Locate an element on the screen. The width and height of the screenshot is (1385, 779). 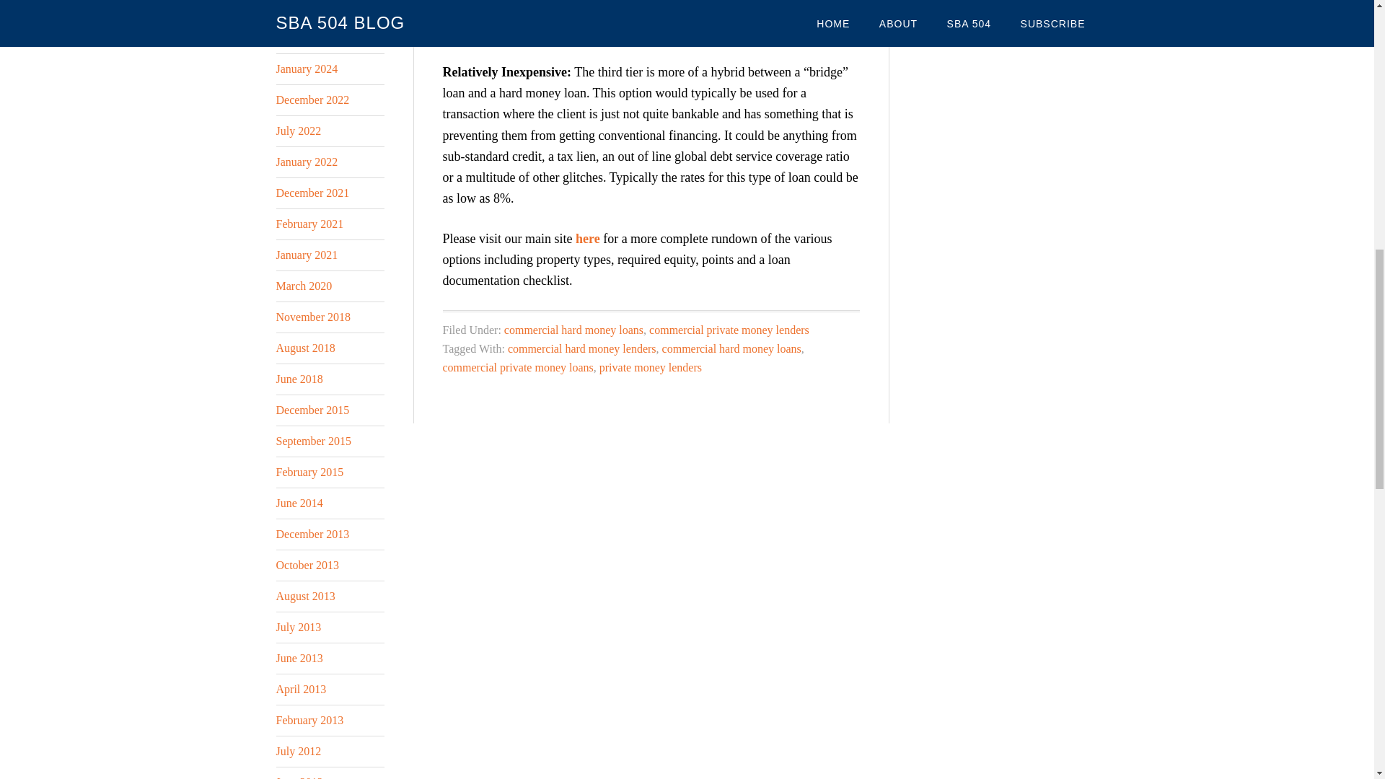
commercial hard money lenders is located at coordinates (582, 349).